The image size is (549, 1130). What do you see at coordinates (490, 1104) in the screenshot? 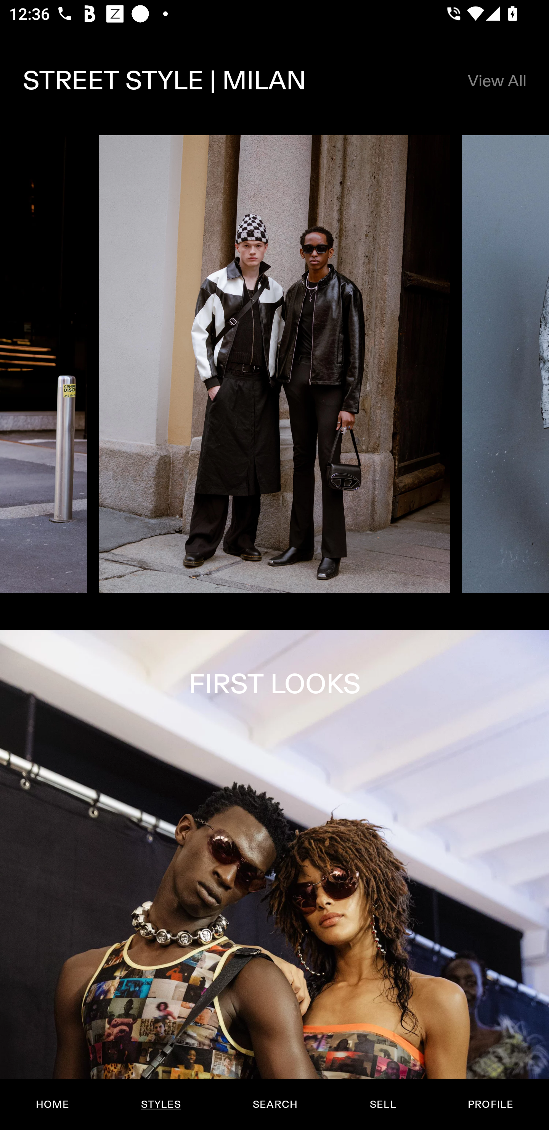
I see `PROFILE` at bounding box center [490, 1104].